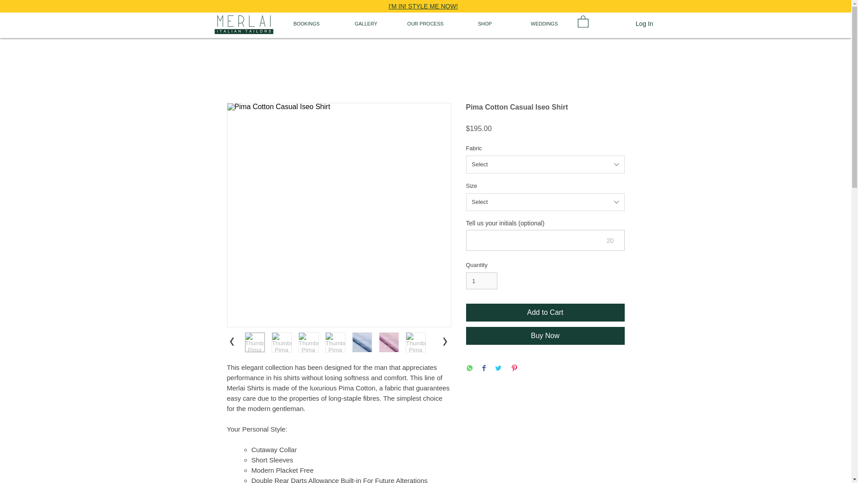 Image resolution: width=858 pixels, height=483 pixels. What do you see at coordinates (644, 24) in the screenshot?
I see `Log In` at bounding box center [644, 24].